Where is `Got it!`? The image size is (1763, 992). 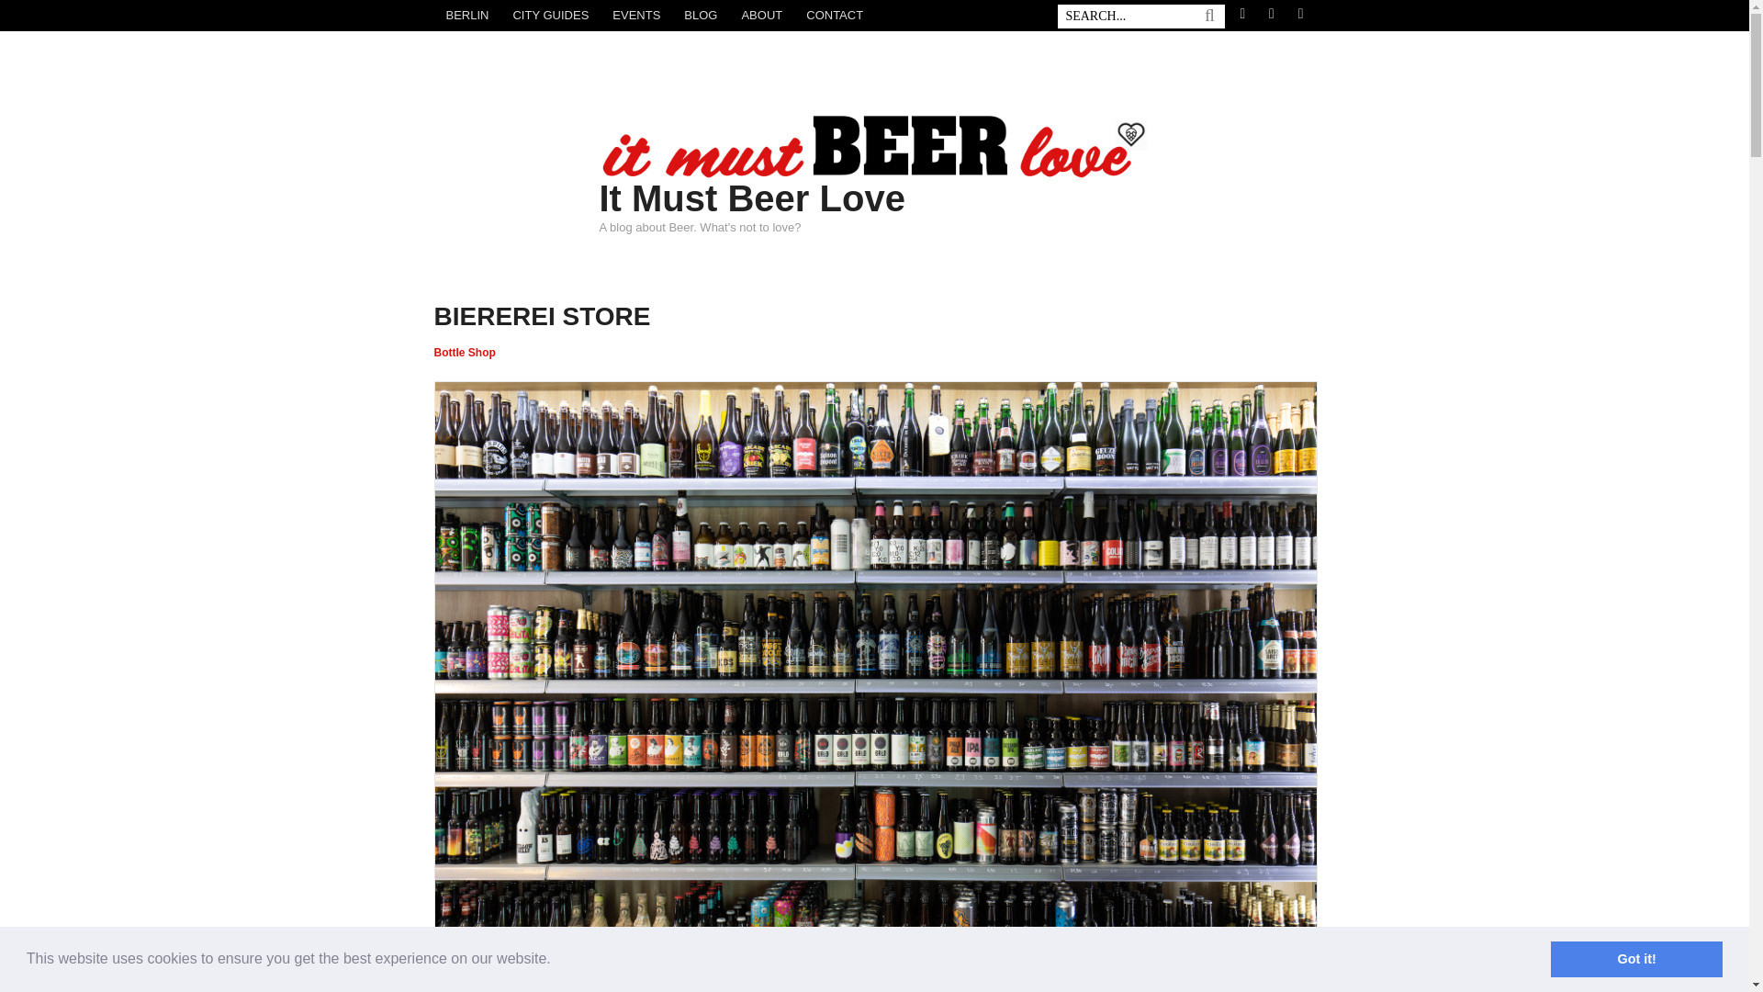 Got it! is located at coordinates (1636, 958).